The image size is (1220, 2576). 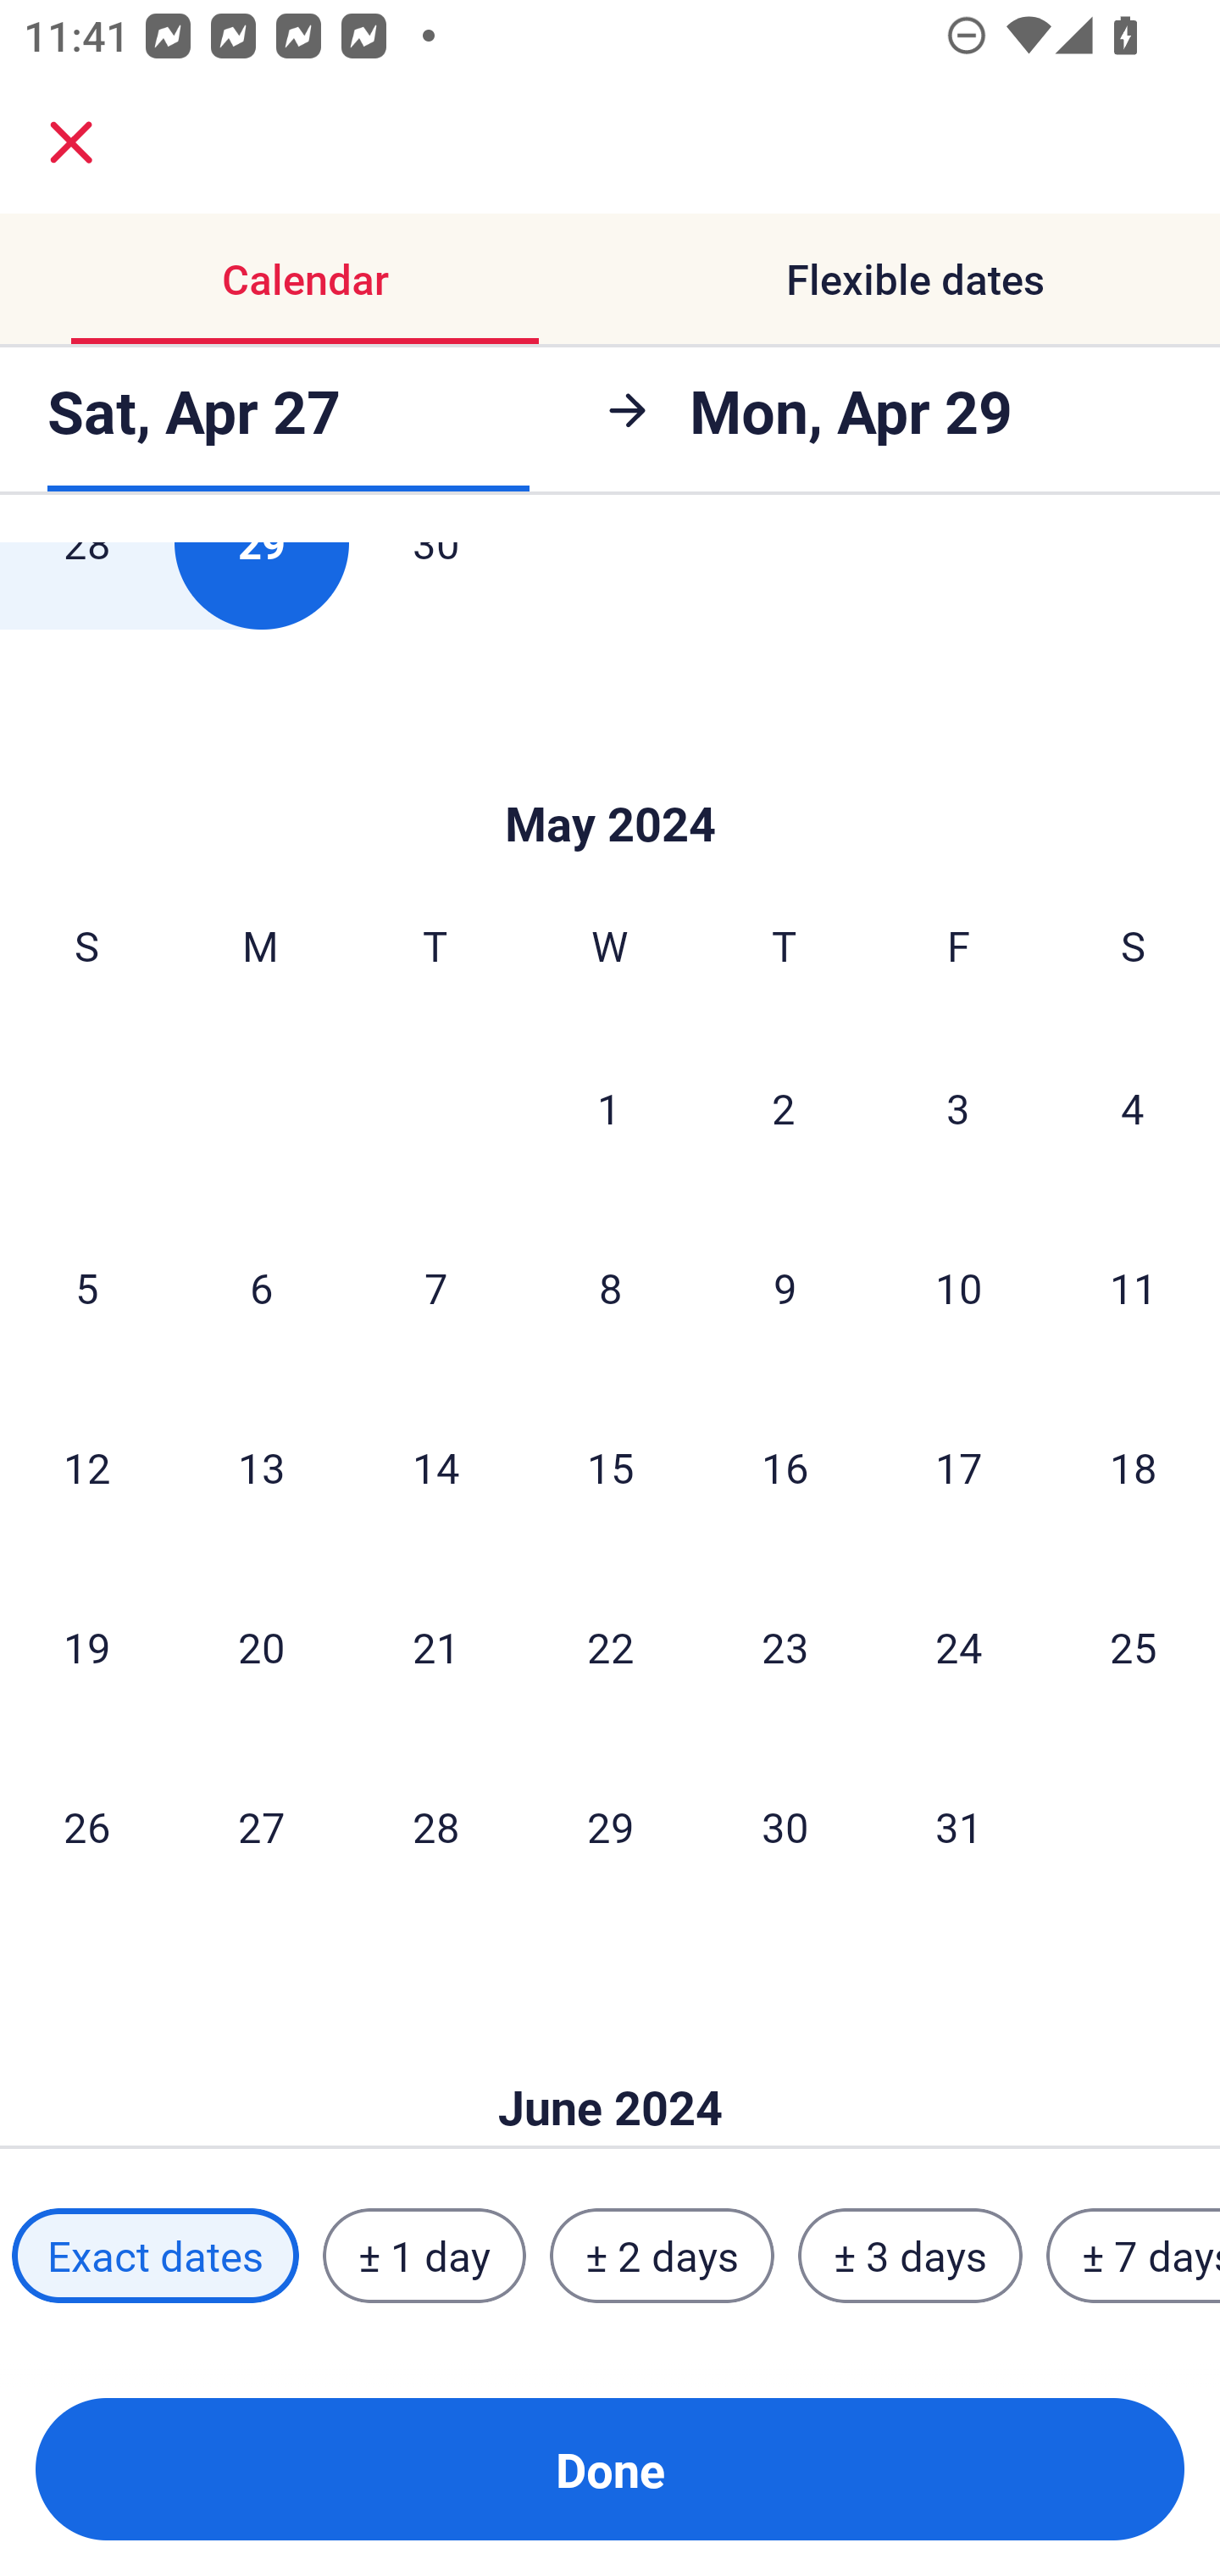 I want to click on 13 Monday, May 13, 2024, so click(x=261, y=1467).